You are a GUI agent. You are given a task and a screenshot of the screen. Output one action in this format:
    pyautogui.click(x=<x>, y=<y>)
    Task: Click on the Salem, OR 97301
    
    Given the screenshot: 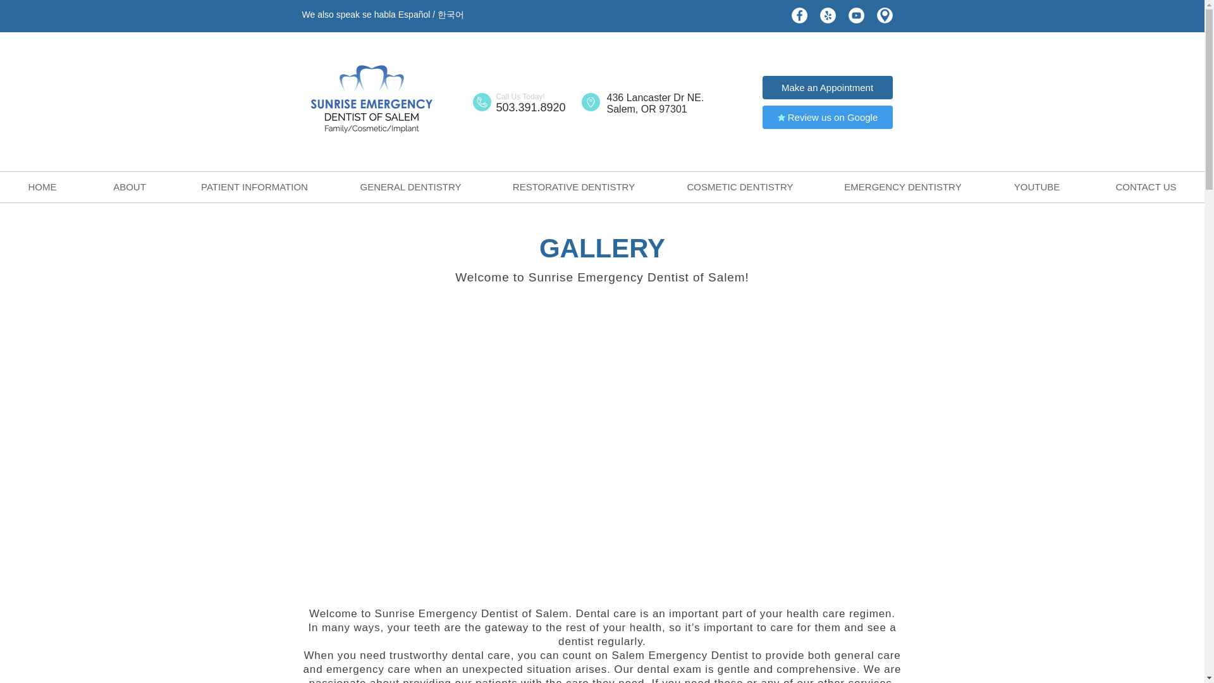 What is the action you would take?
    pyautogui.click(x=647, y=109)
    